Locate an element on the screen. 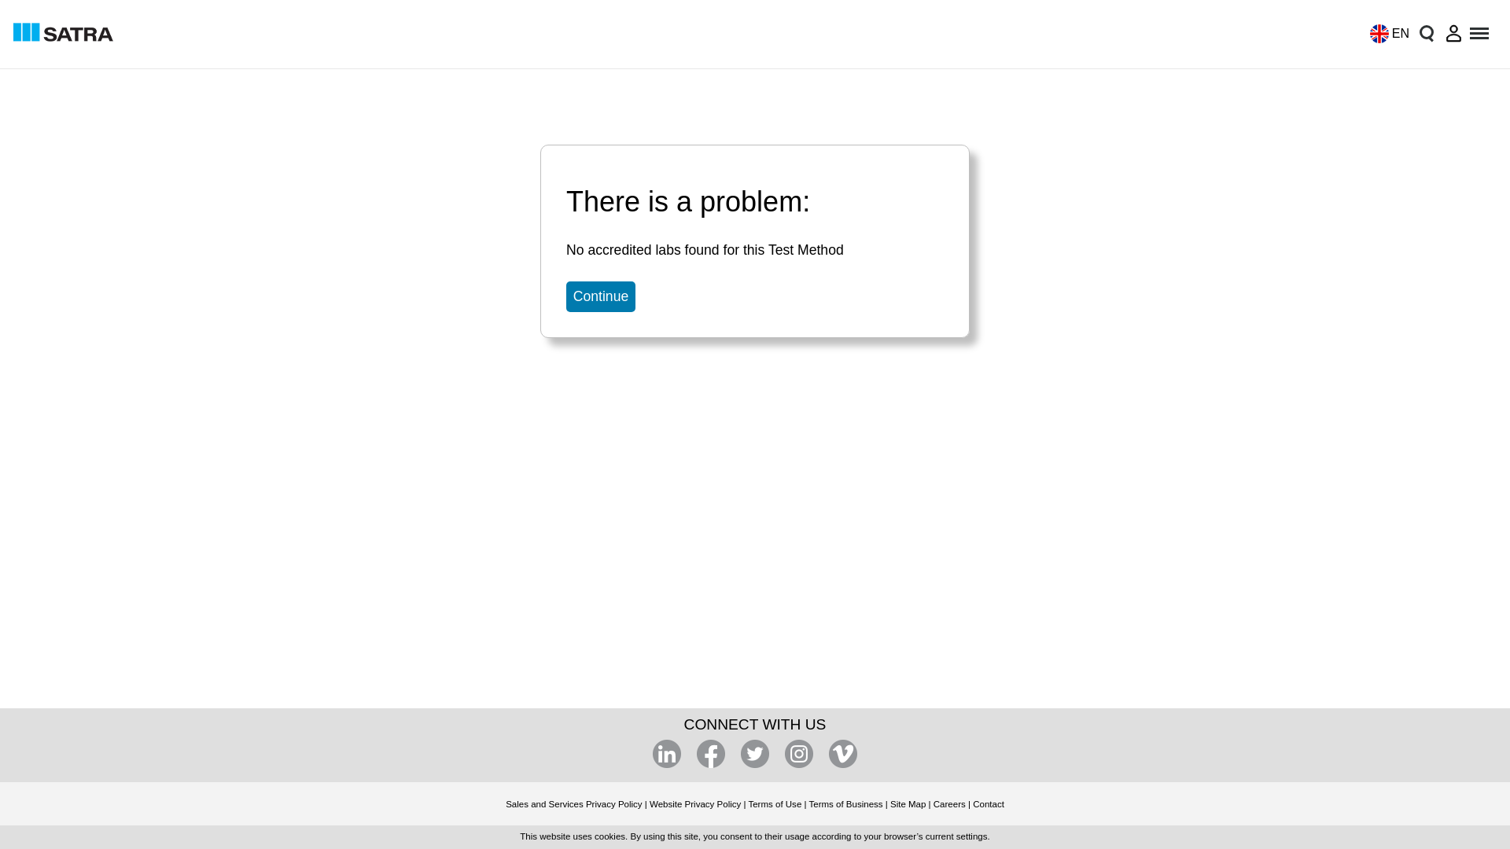 Image resolution: width=1510 pixels, height=849 pixels. Search this site is located at coordinates (1426, 33).